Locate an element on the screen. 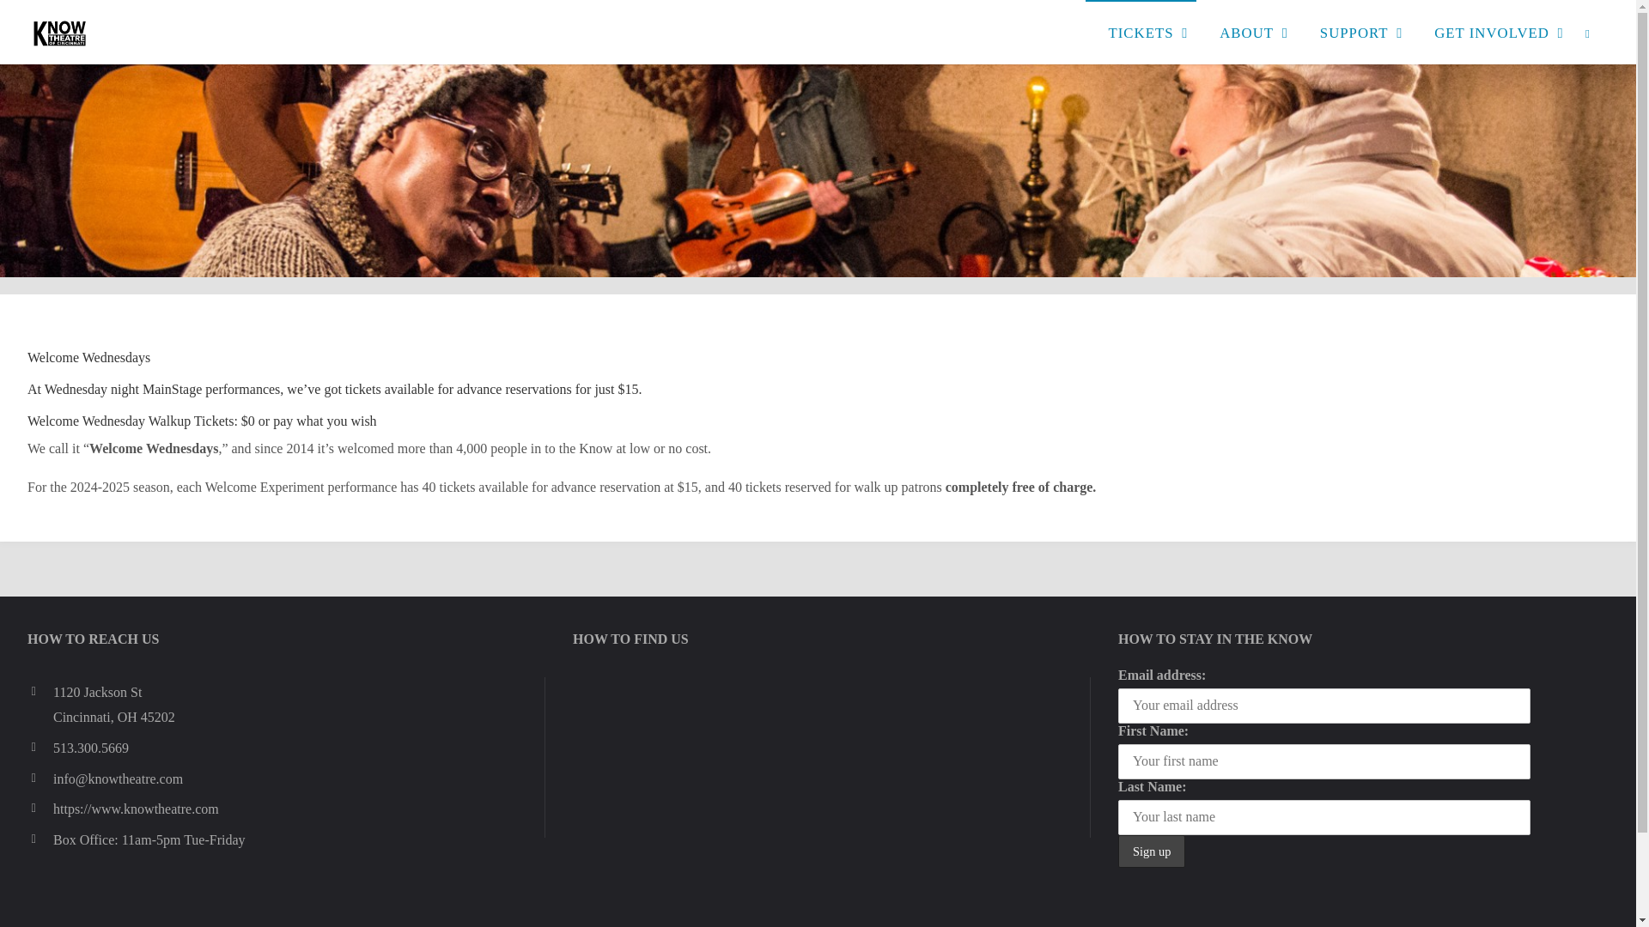 This screenshot has width=1649, height=927. KNOW THEATRE OF CINCINNATI is located at coordinates (159, 93).